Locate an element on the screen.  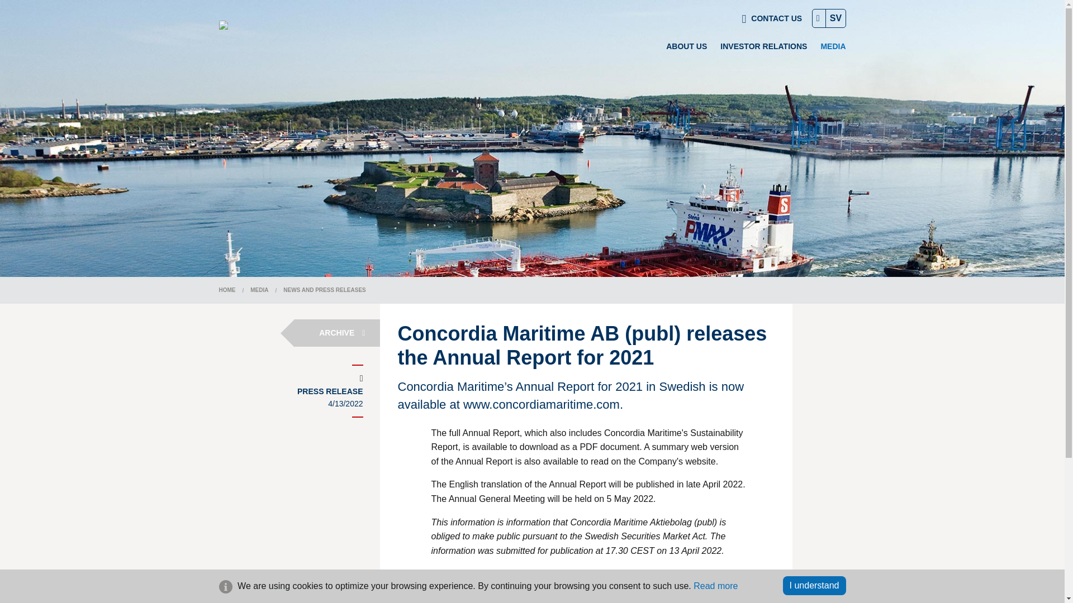
CONTACT US is located at coordinates (772, 18).